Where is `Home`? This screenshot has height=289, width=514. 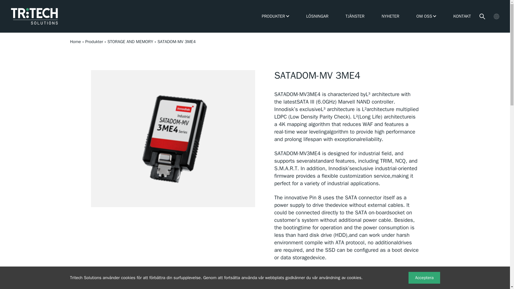 Home is located at coordinates (75, 42).